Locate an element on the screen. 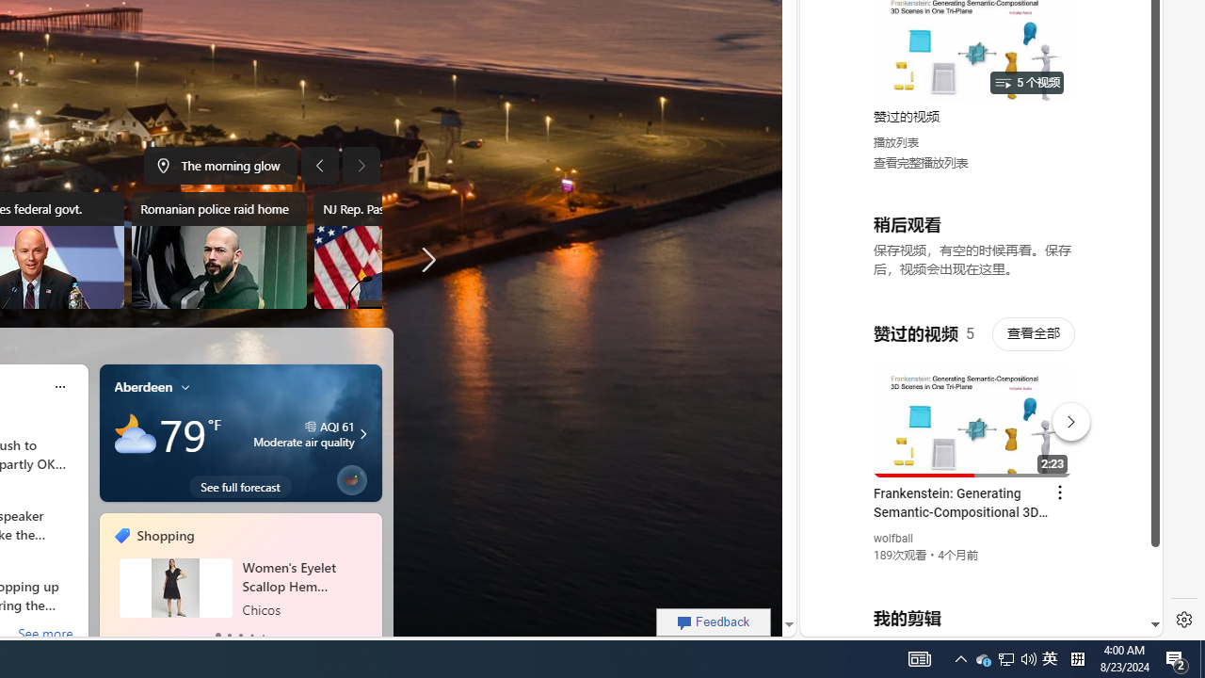 Image resolution: width=1205 pixels, height=678 pixels. Moderate air quality is located at coordinates (361, 433).